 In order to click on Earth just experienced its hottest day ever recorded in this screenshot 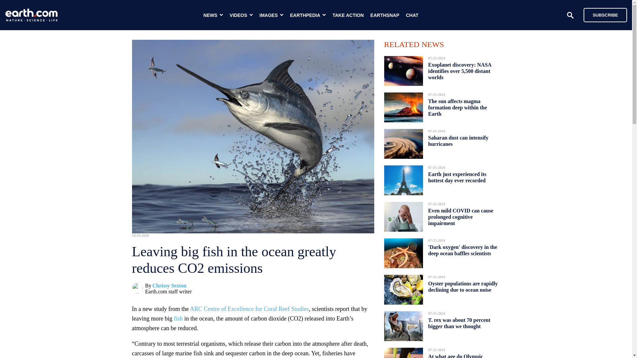, I will do `click(457, 177)`.